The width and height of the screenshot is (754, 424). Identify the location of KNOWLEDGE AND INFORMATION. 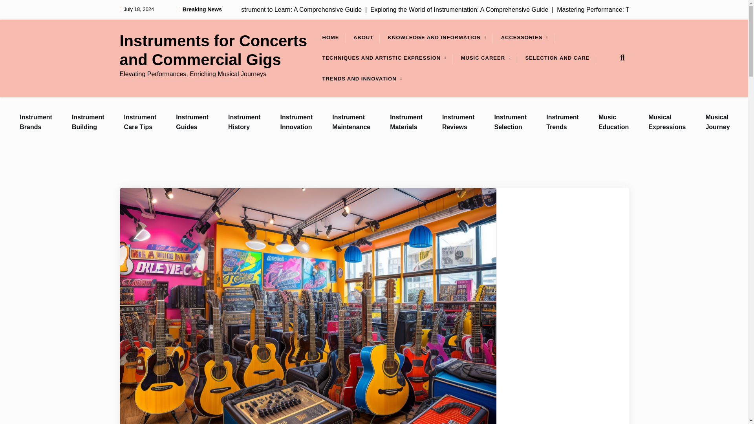
(434, 38).